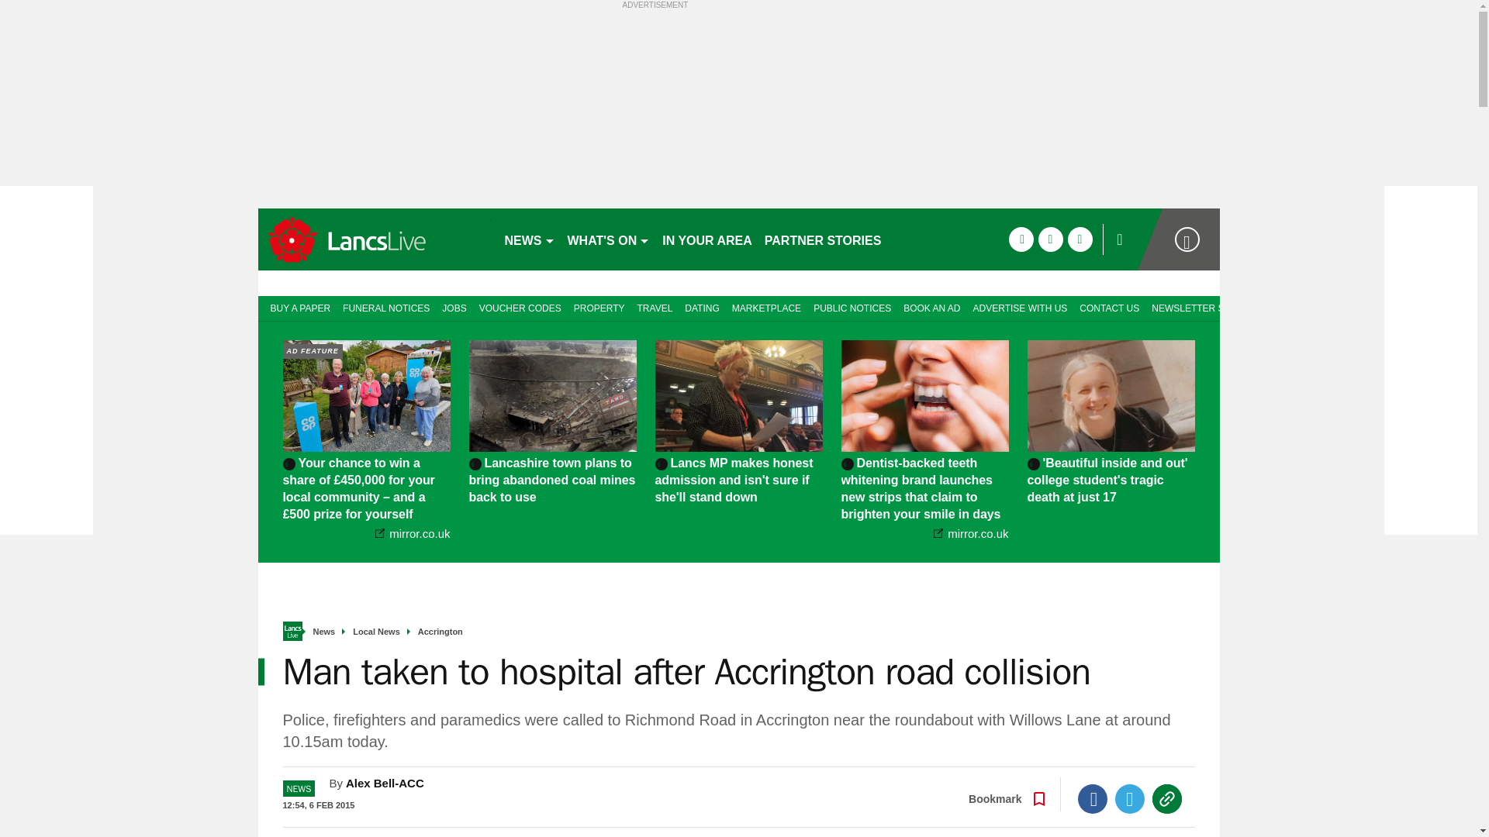 The height and width of the screenshot is (837, 1489). What do you see at coordinates (520, 307) in the screenshot?
I see `VOUCHER CODES` at bounding box center [520, 307].